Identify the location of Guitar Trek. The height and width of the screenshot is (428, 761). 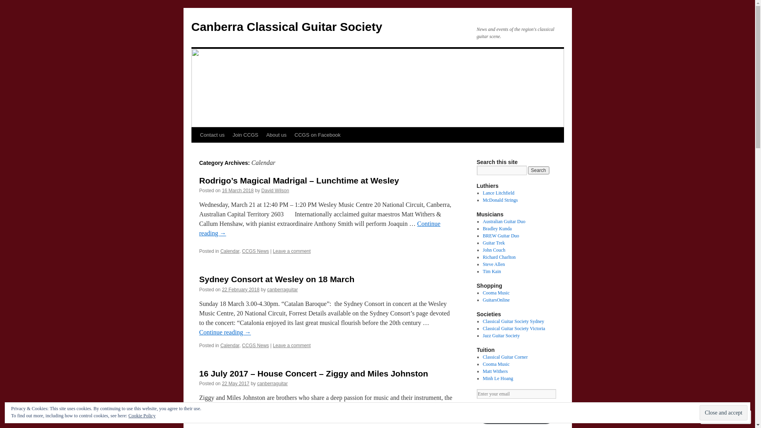
(494, 243).